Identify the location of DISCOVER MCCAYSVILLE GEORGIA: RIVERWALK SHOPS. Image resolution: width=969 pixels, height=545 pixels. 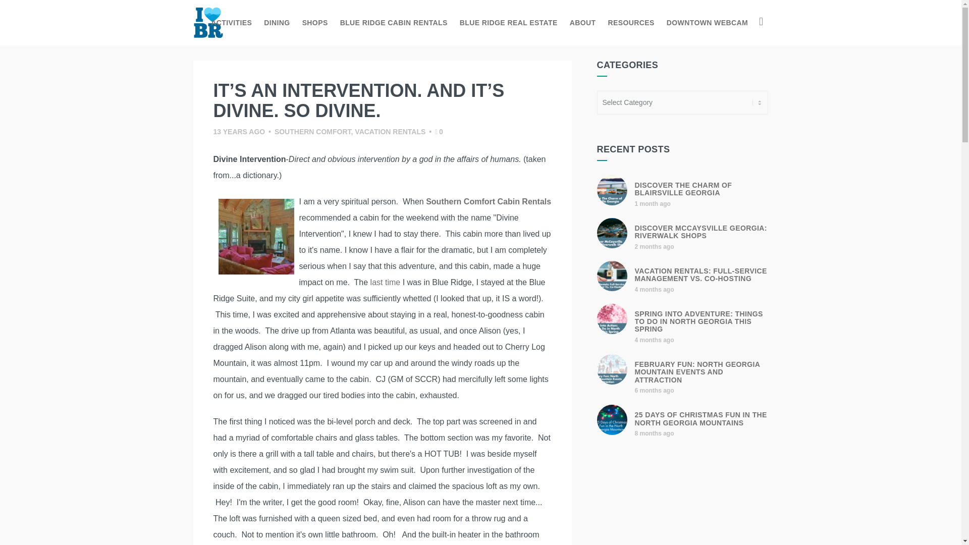
(701, 232).